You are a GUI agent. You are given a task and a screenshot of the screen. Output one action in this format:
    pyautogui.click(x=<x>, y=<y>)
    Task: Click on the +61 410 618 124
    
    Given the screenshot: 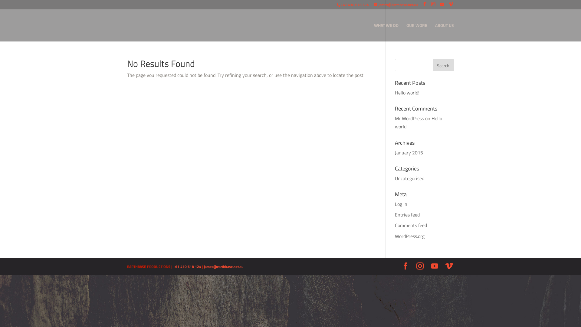 What is the action you would take?
    pyautogui.click(x=187, y=266)
    